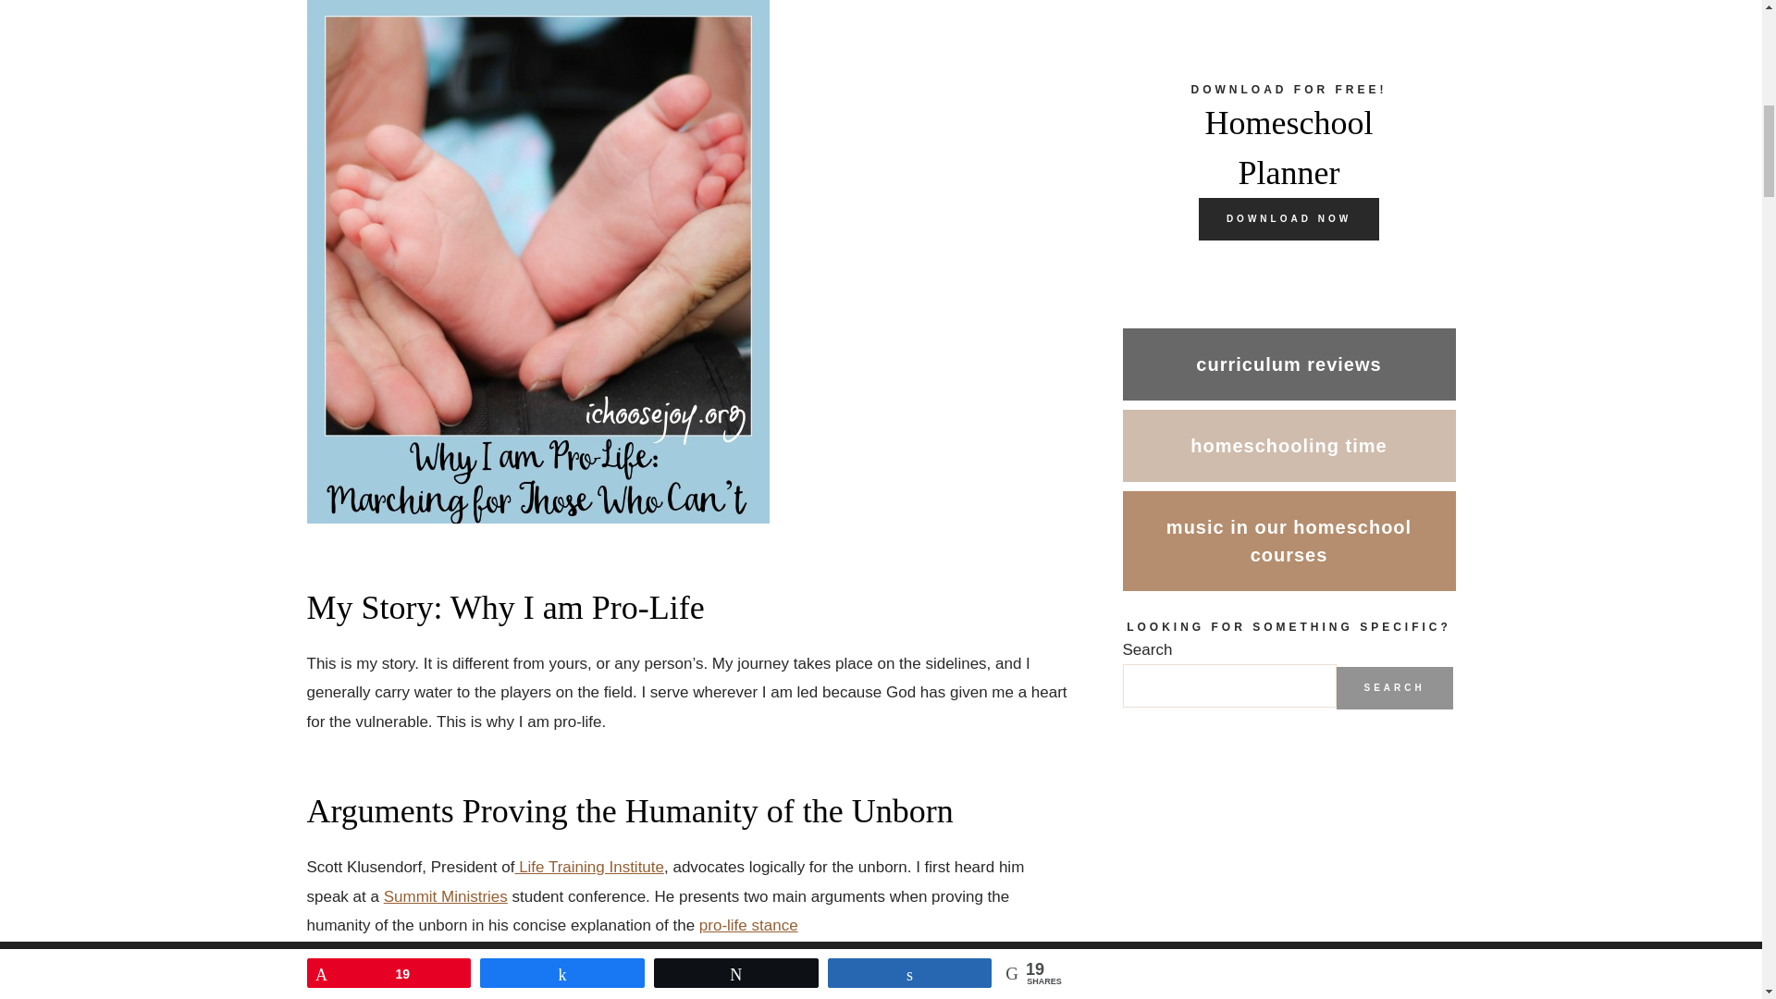  Describe the element at coordinates (446, 896) in the screenshot. I see `Summit Ministries` at that location.